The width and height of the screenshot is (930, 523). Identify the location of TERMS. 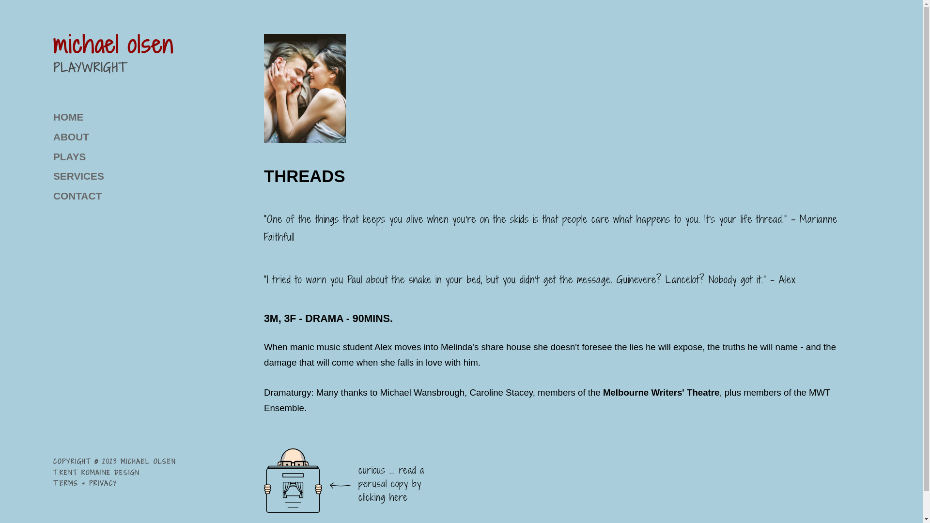
(66, 483).